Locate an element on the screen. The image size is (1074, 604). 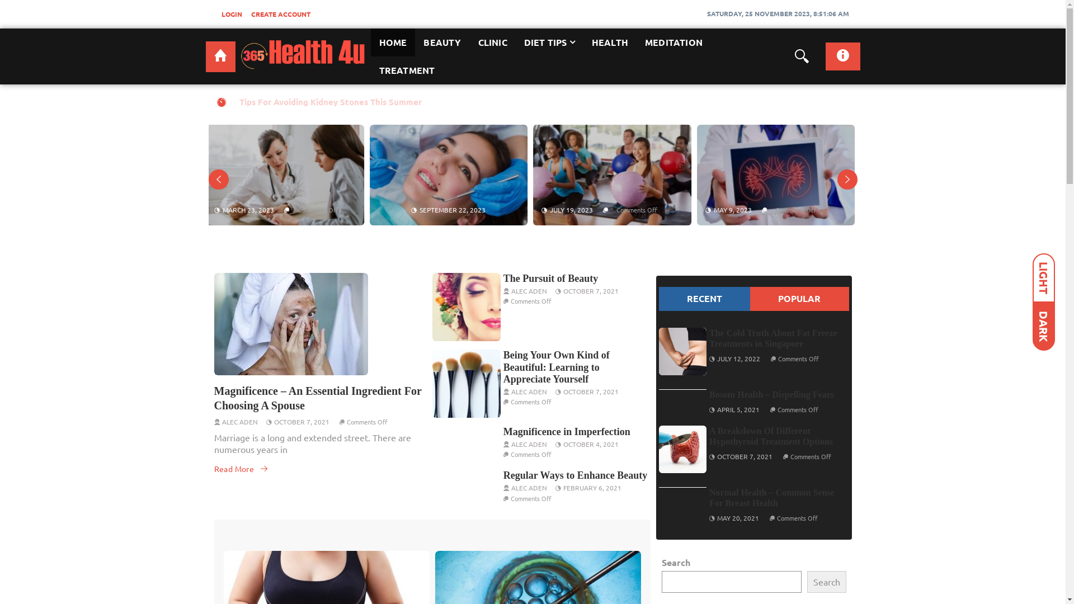
The Cold Truth About Fat Freeze Treatments in Singapore is located at coordinates (773, 338).